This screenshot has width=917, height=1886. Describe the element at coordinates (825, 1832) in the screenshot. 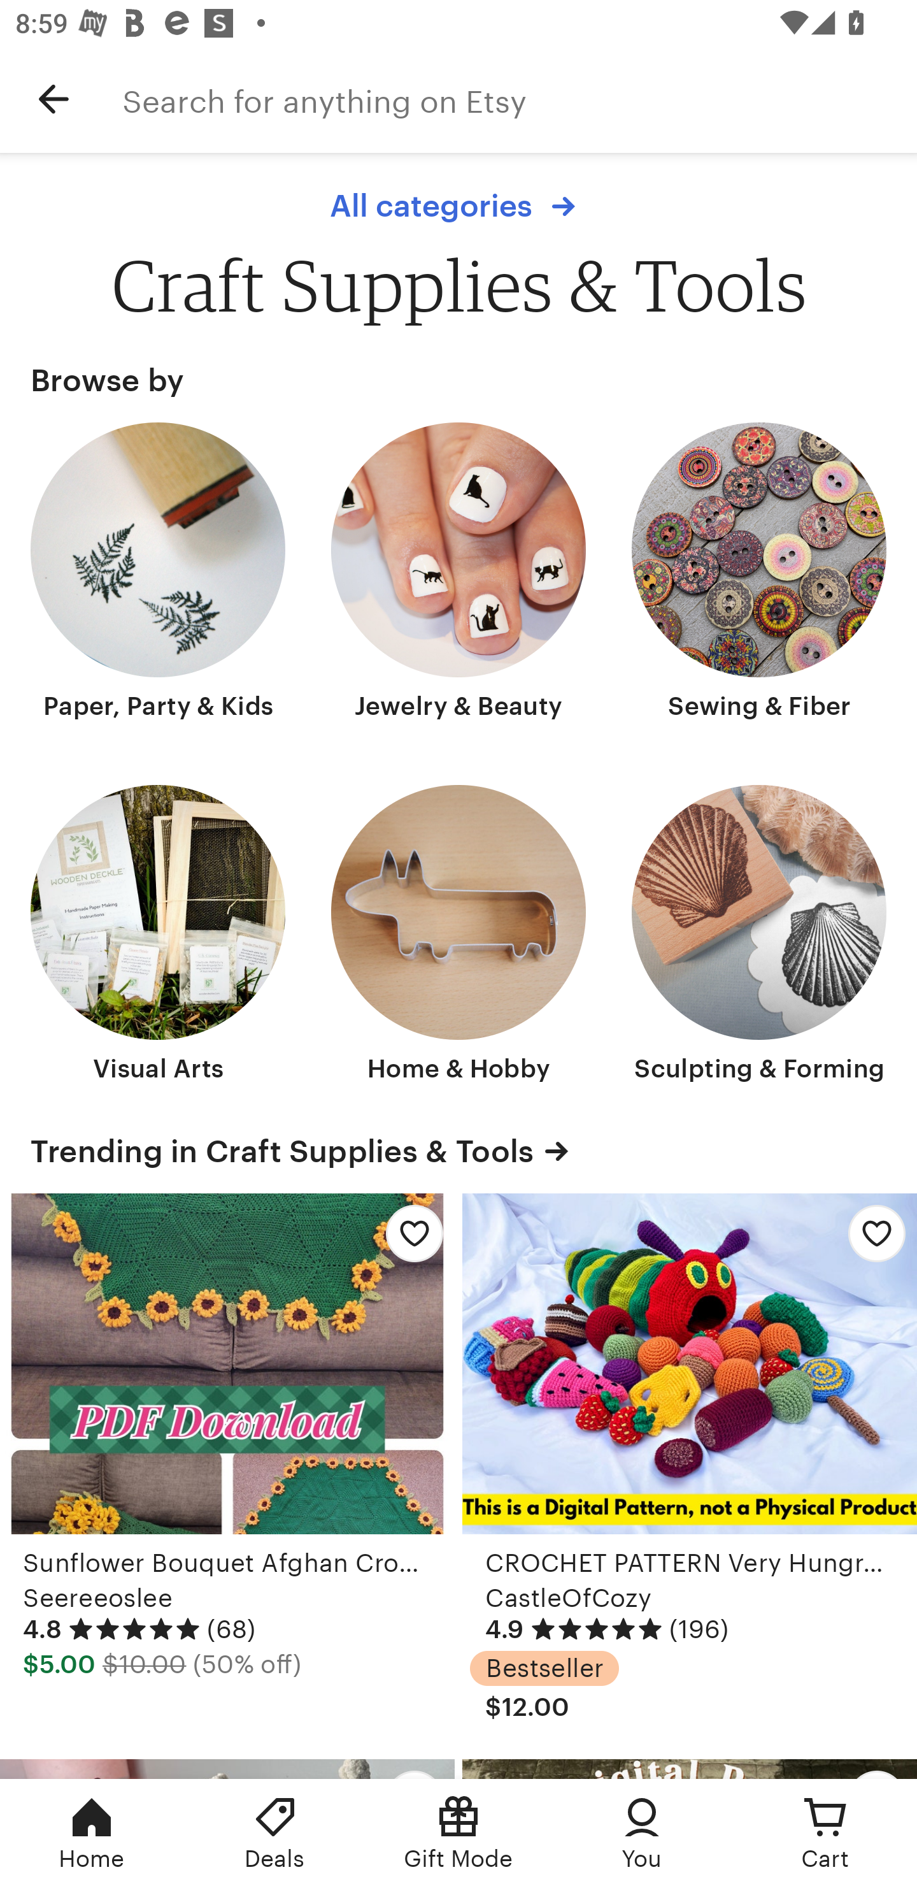

I see `Cart` at that location.